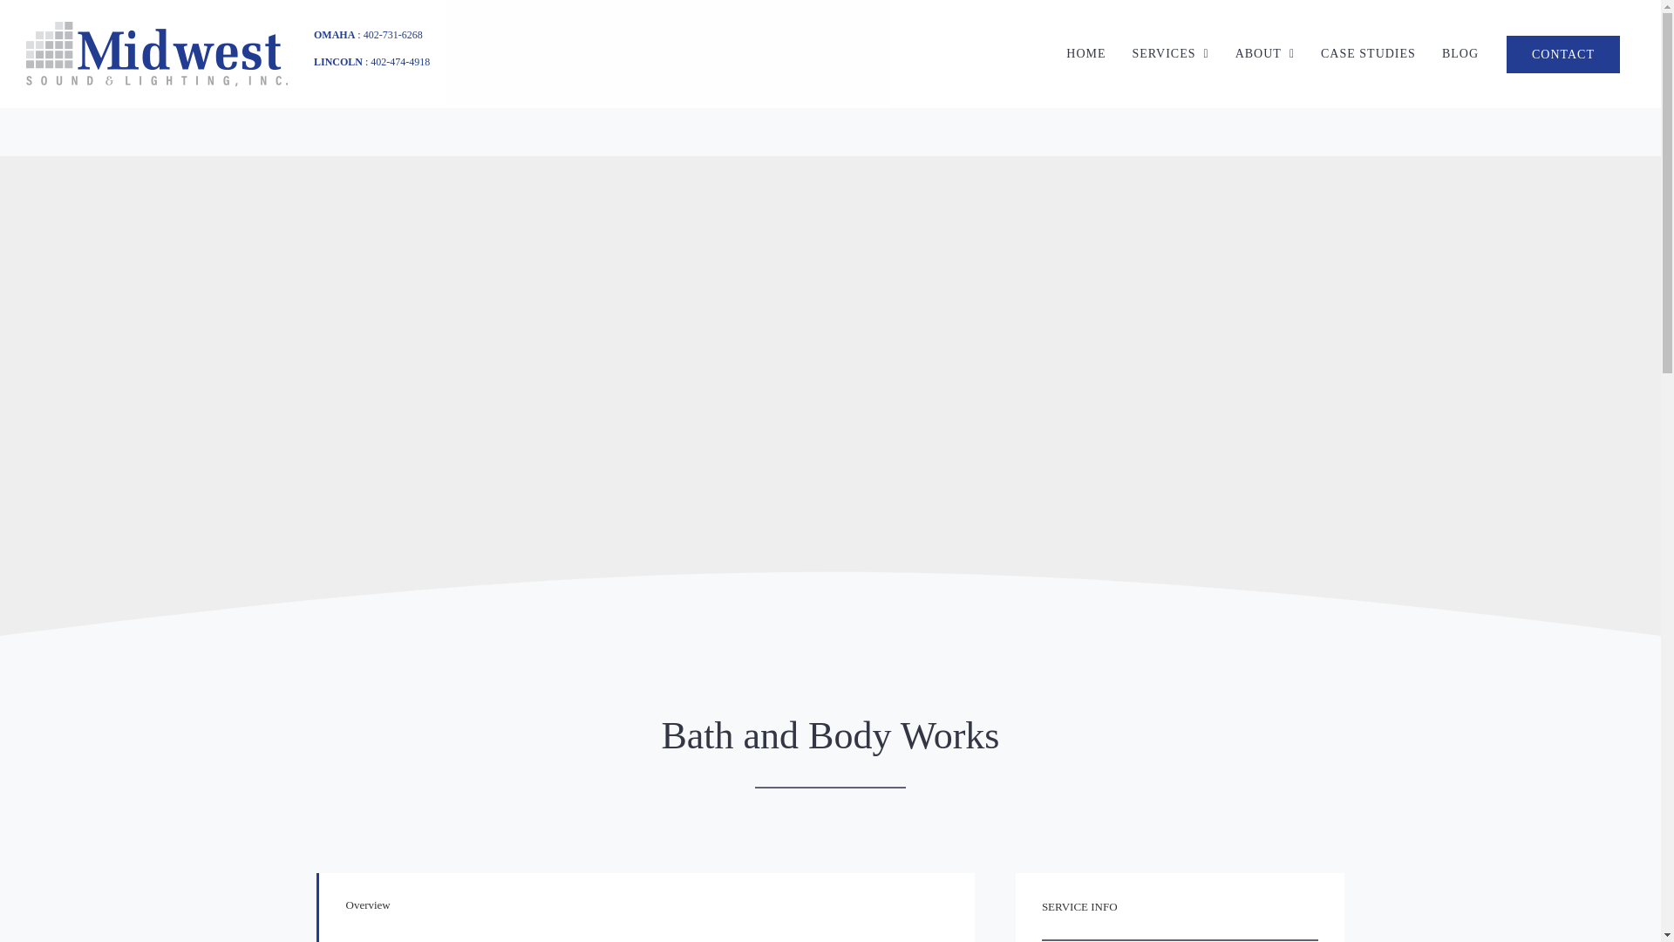  What do you see at coordinates (399, 61) in the screenshot?
I see `402-474-4918` at bounding box center [399, 61].